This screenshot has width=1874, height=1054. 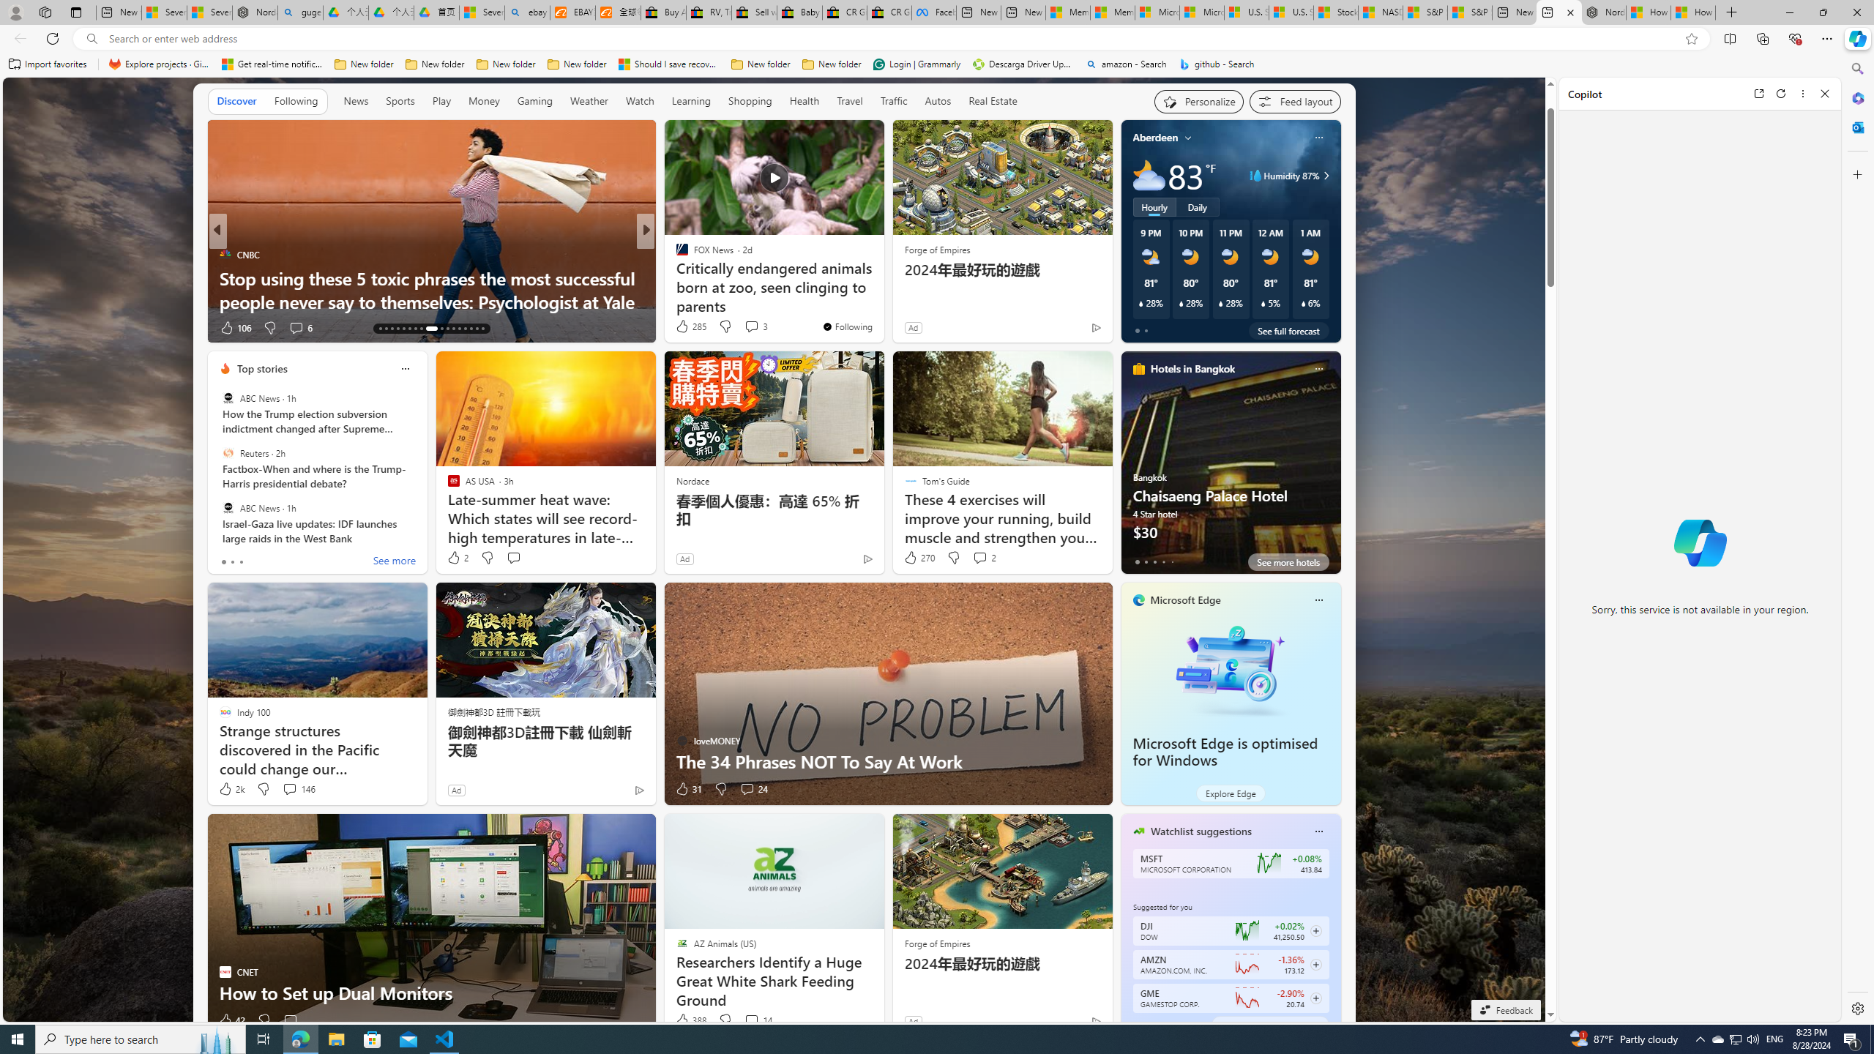 I want to click on 1k Like, so click(x=683, y=328).